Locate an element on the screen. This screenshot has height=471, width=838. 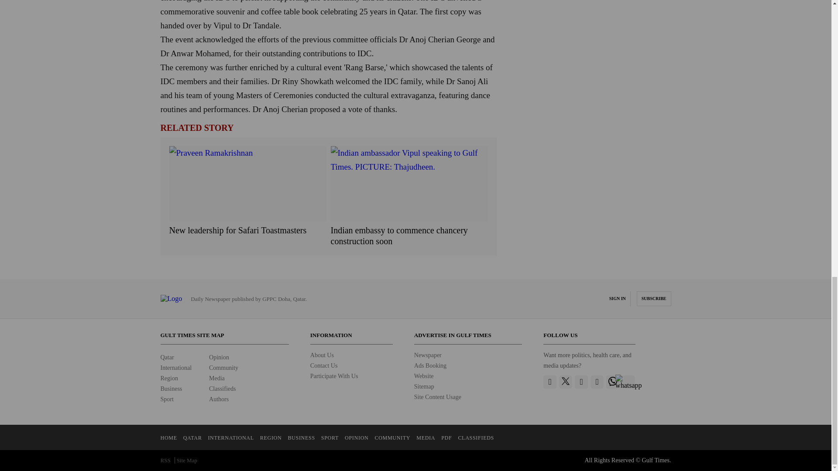
Business is located at coordinates (172, 389).